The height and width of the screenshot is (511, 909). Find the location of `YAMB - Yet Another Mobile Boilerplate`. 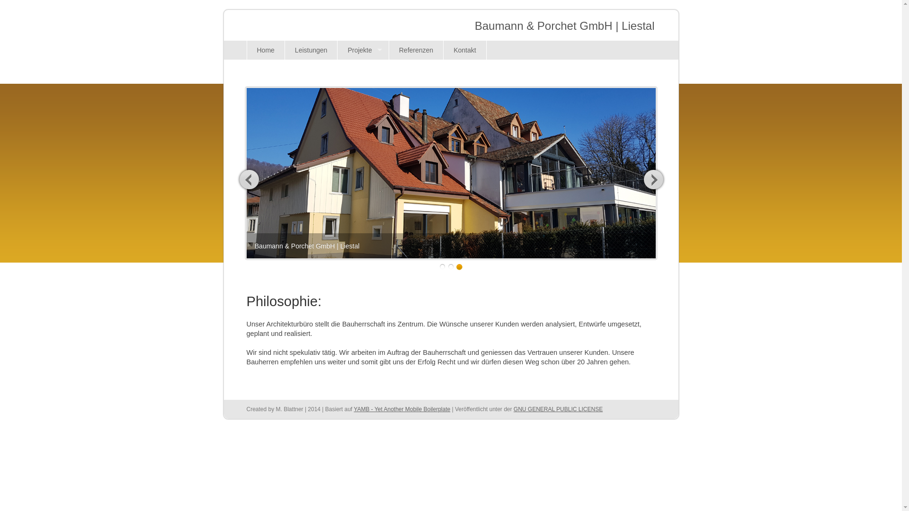

YAMB - Yet Another Mobile Boilerplate is located at coordinates (402, 409).